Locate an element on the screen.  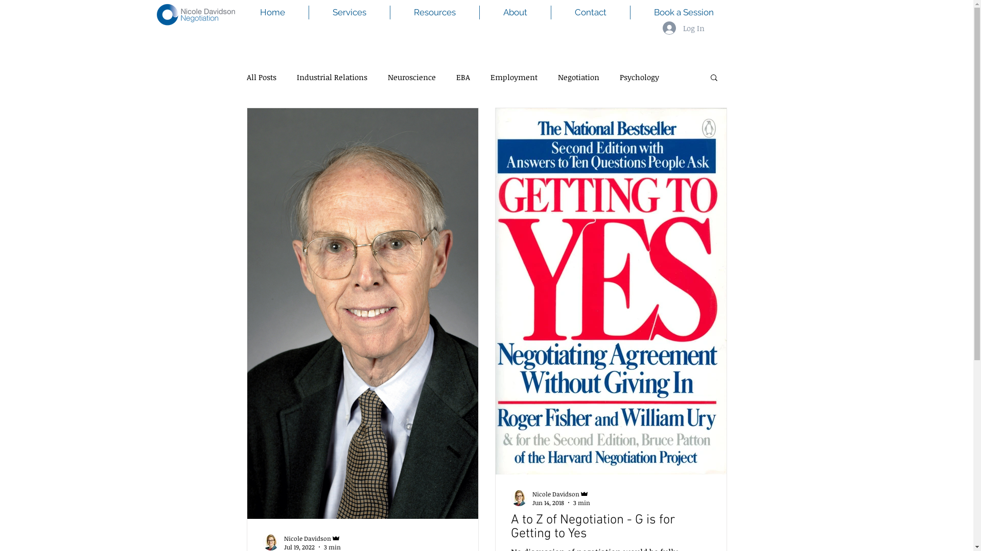
Services is located at coordinates (349, 12).